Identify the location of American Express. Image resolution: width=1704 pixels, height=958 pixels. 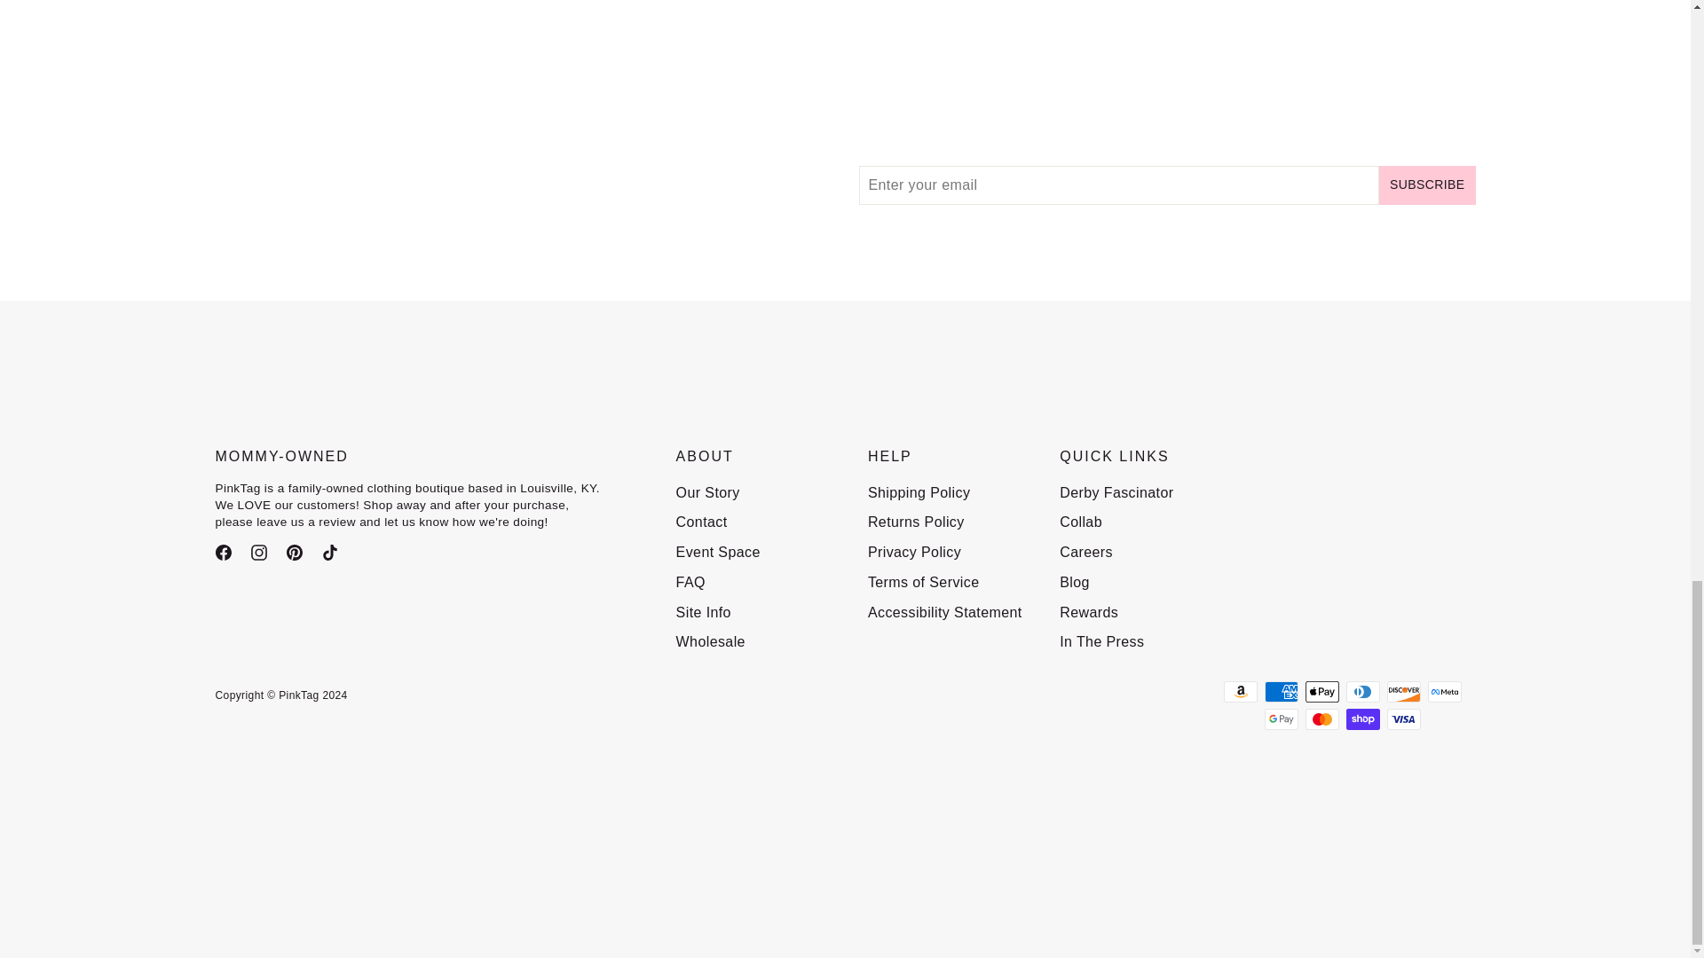
(1280, 691).